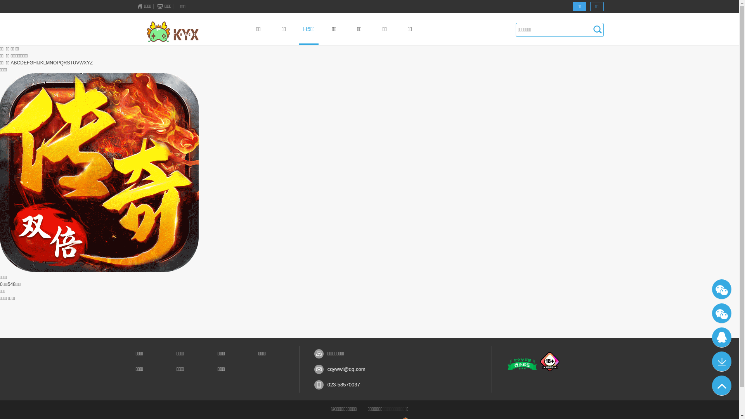  Describe the element at coordinates (37, 63) in the screenshot. I see `I` at that location.